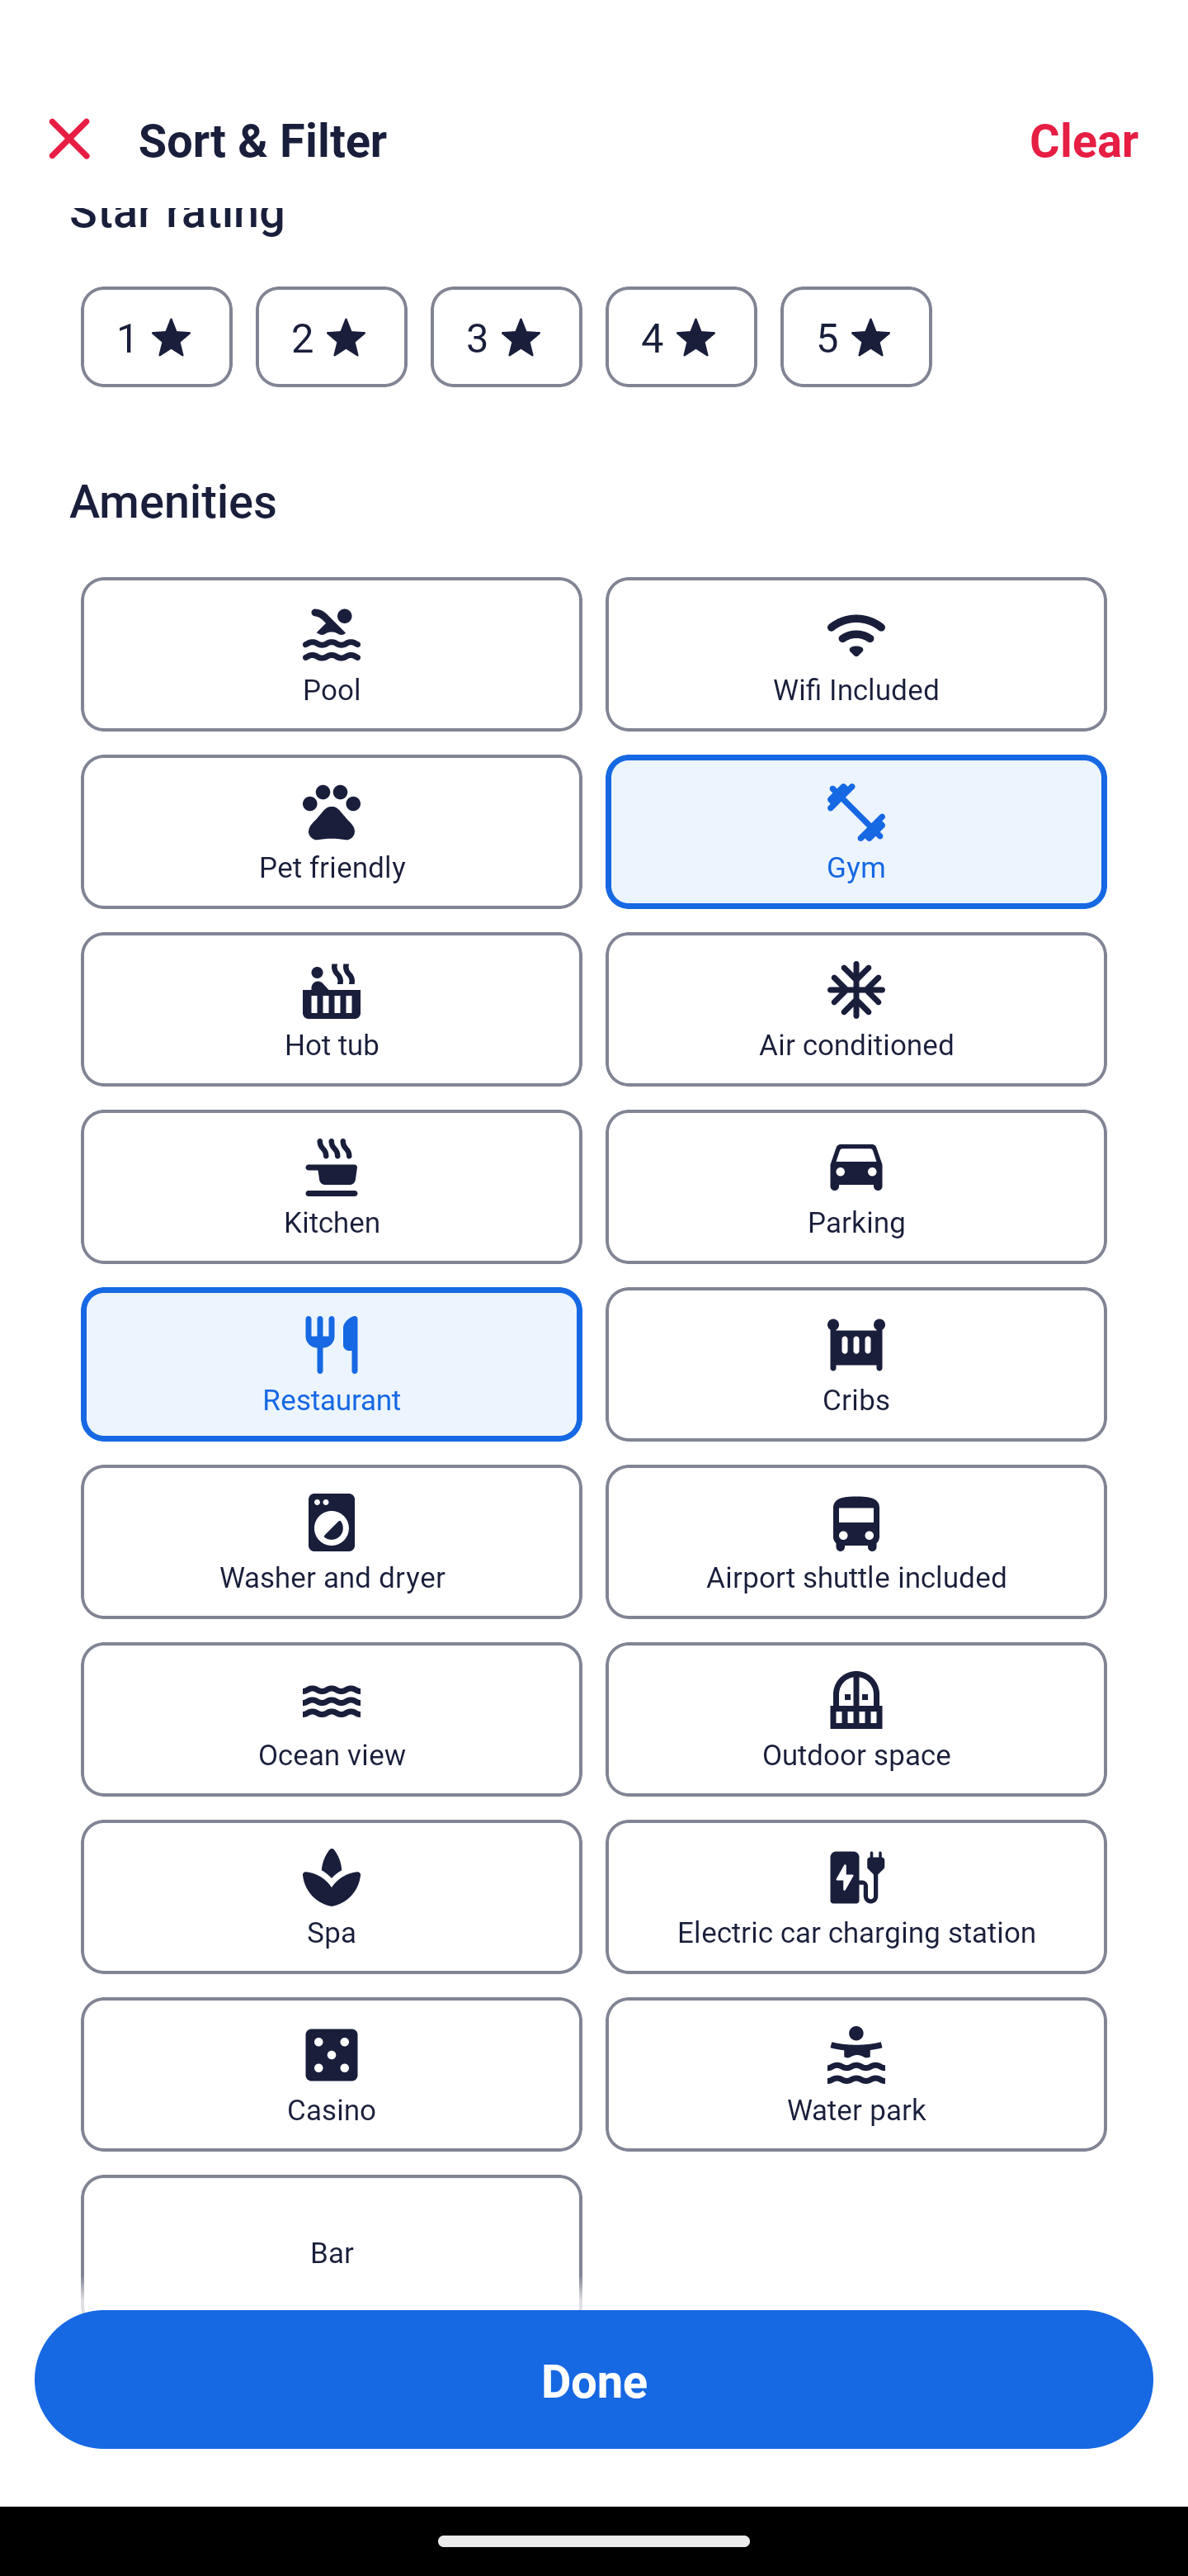 The height and width of the screenshot is (2576, 1188). What do you see at coordinates (856, 337) in the screenshot?
I see `5` at bounding box center [856, 337].